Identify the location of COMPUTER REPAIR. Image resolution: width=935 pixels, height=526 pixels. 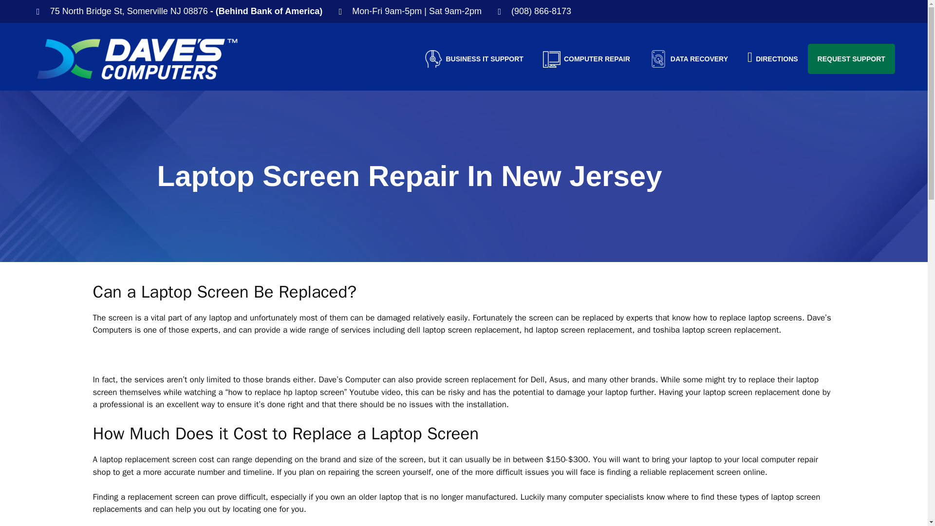
(586, 58).